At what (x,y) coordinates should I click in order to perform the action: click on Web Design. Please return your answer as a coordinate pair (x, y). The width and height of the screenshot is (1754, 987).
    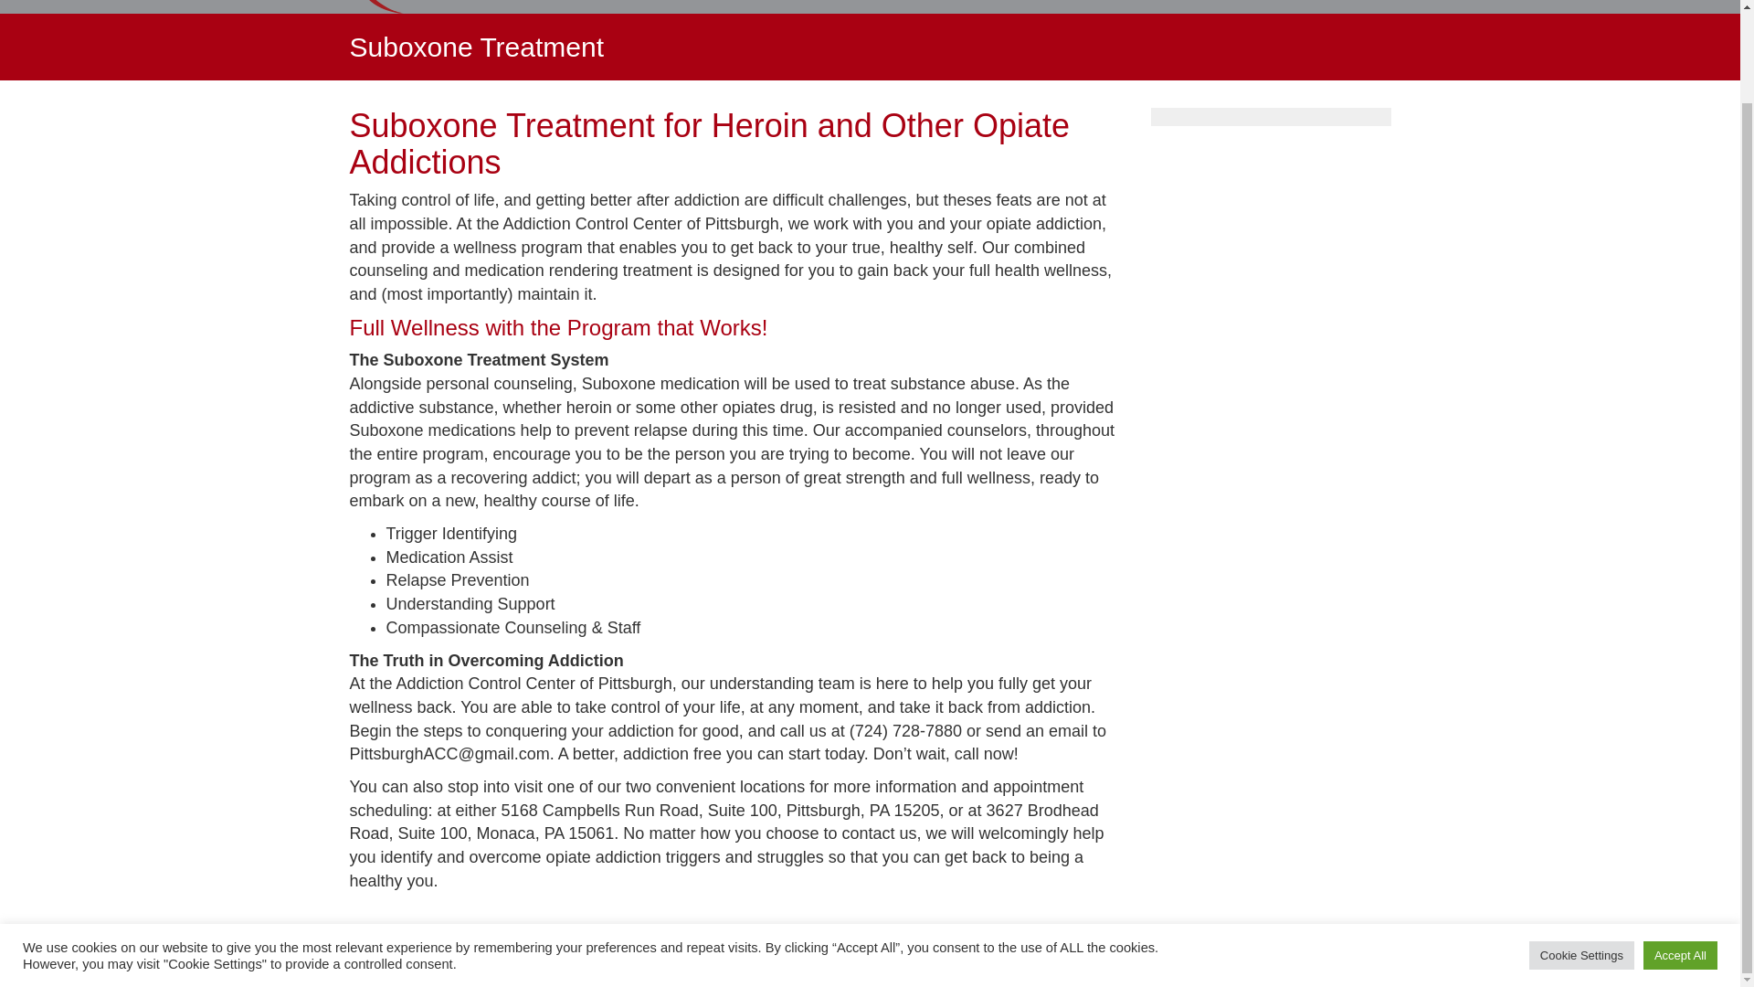
    Looking at the image, I should click on (1200, 958).